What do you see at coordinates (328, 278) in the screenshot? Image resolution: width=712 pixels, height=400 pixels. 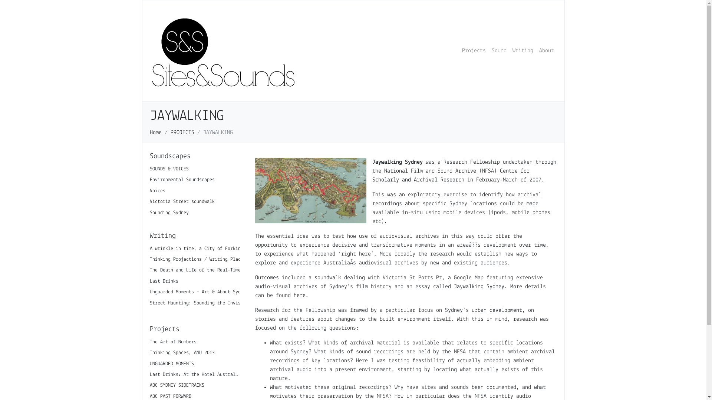 I see `soundwalk` at bounding box center [328, 278].